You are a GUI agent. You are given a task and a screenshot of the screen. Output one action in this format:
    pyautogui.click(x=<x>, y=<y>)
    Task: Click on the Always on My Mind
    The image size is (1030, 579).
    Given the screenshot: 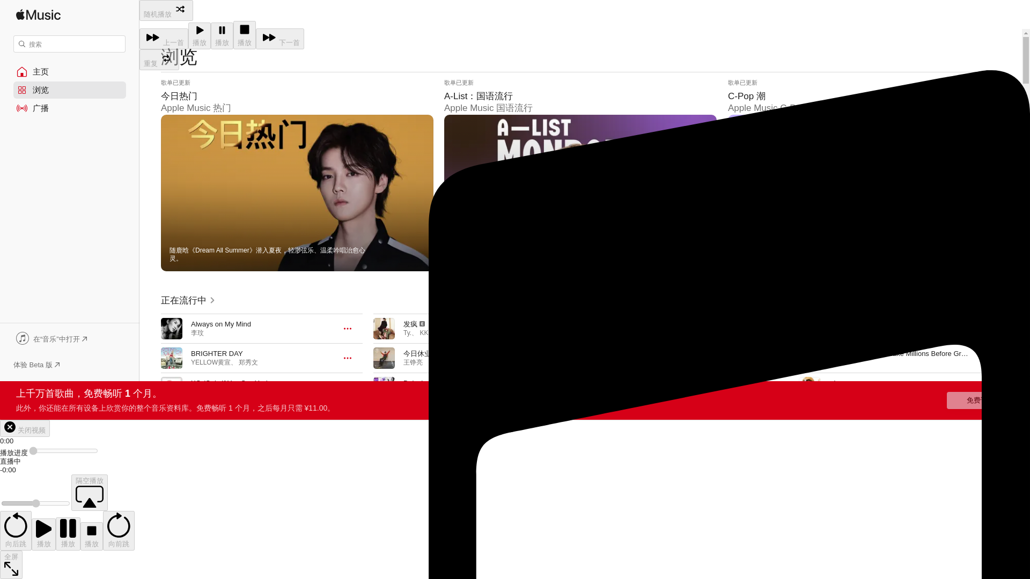 What is the action you would take?
    pyautogui.click(x=221, y=324)
    